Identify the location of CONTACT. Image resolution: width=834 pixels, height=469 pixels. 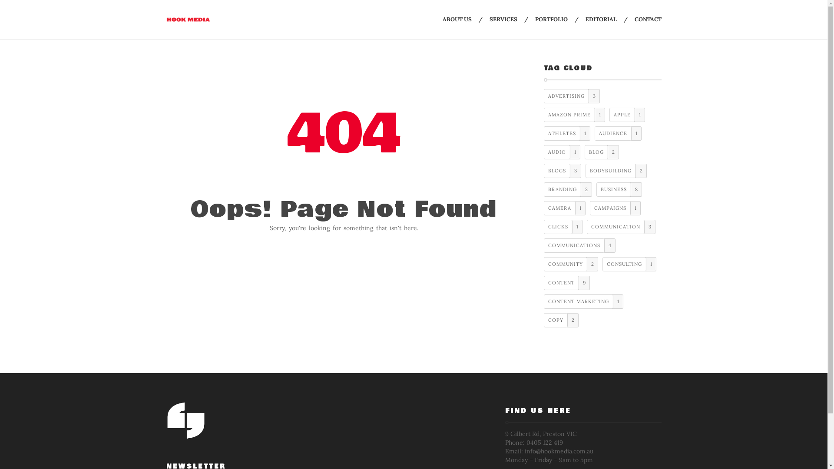
(648, 20).